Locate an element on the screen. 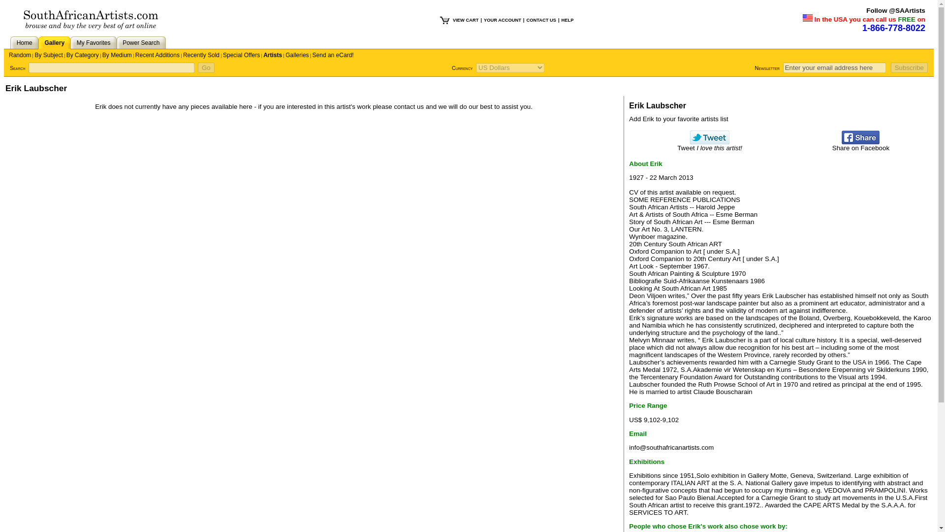 The image size is (945, 532). Enter your email address here is located at coordinates (835, 67).